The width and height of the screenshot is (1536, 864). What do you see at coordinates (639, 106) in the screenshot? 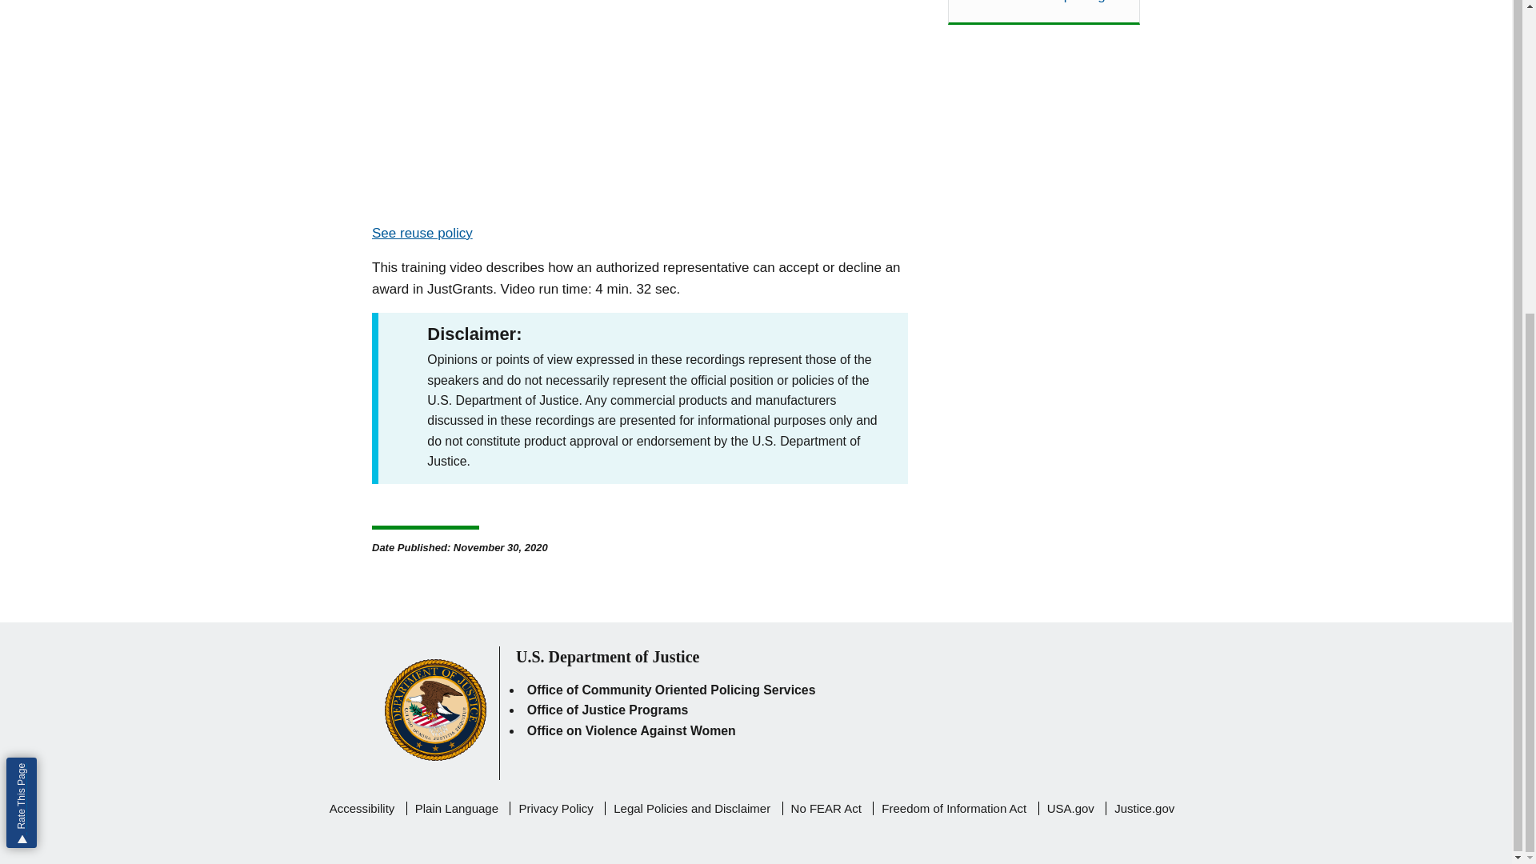
I see `Grantee Award Acceptance` at bounding box center [639, 106].